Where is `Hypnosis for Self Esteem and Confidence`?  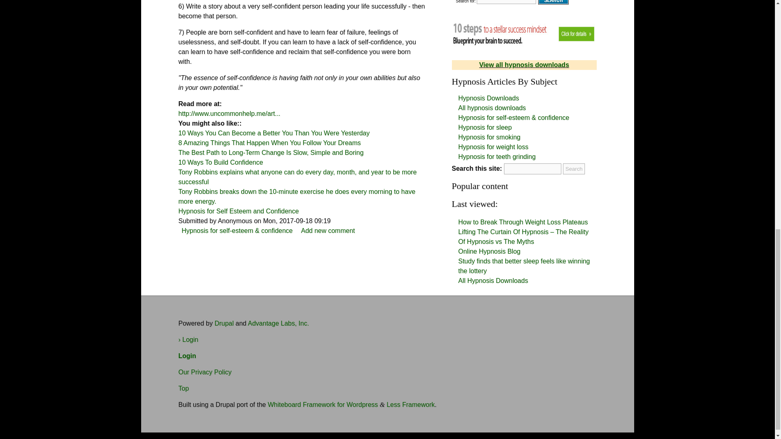
Hypnosis for Self Esteem and Confidence is located at coordinates (238, 211).